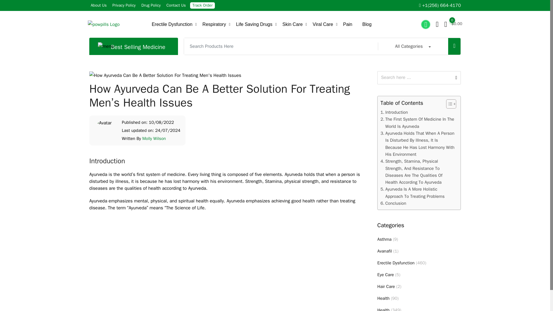  Describe the element at coordinates (292, 24) in the screenshot. I see `Skin Care` at that location.